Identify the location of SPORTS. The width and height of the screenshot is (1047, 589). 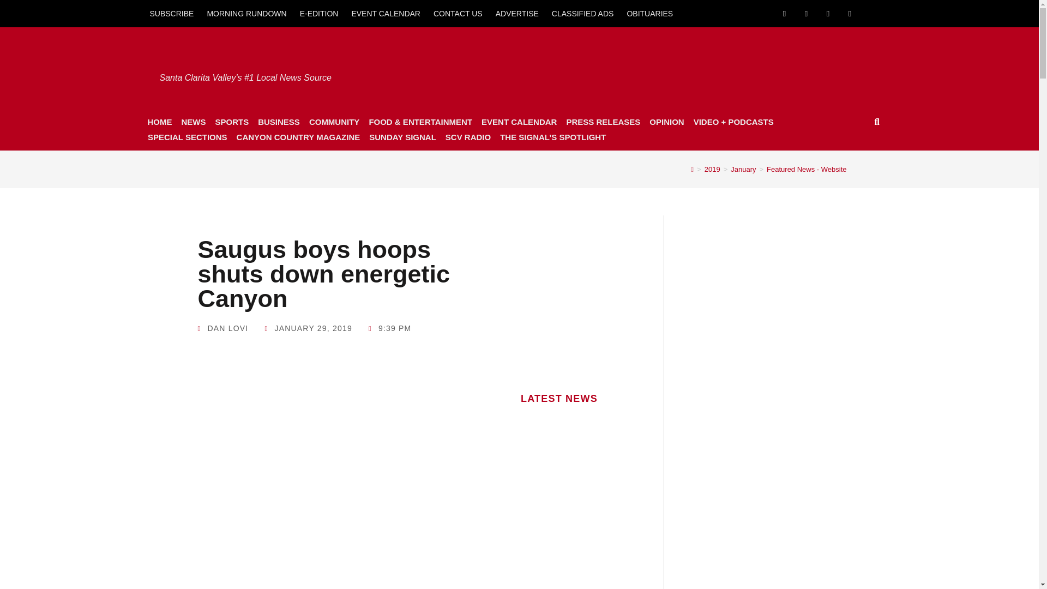
(231, 122).